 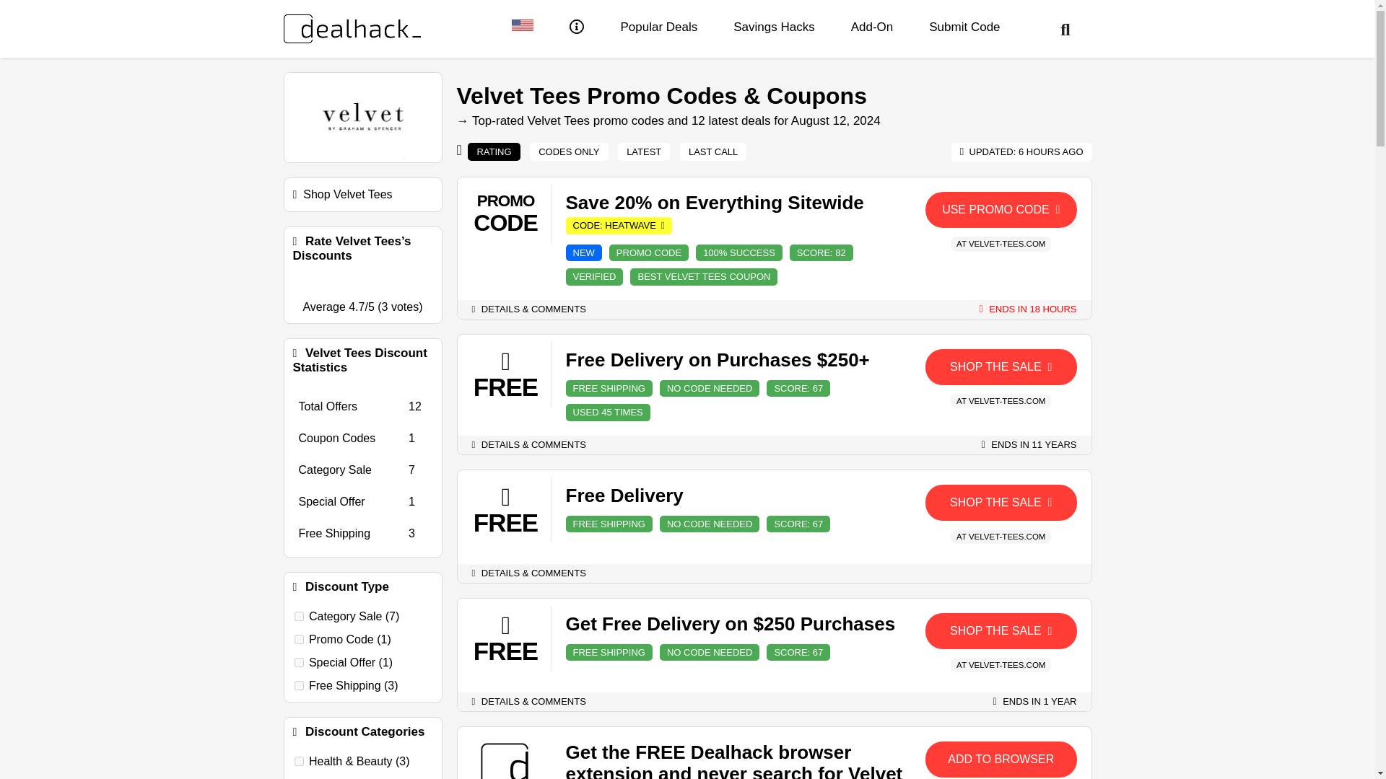 What do you see at coordinates (299, 639) in the screenshot?
I see `coupon-code` at bounding box center [299, 639].